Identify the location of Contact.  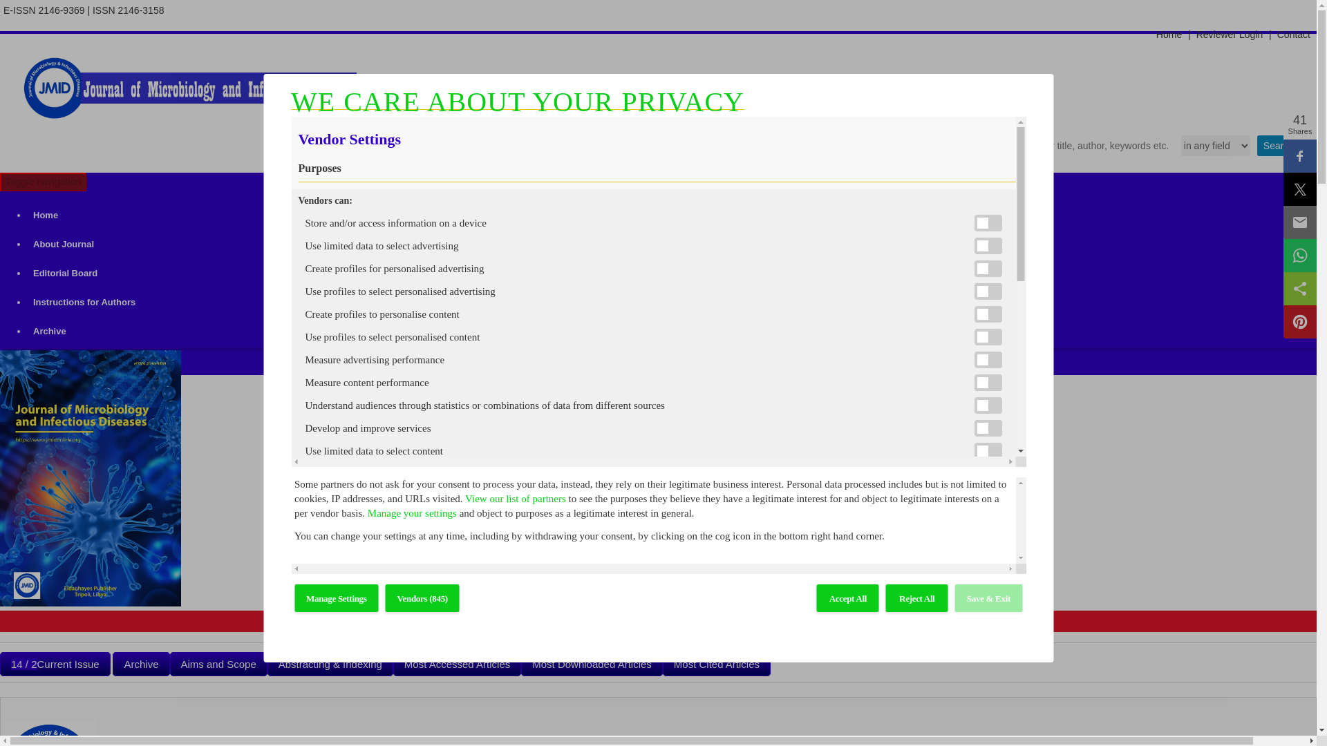
(1294, 34).